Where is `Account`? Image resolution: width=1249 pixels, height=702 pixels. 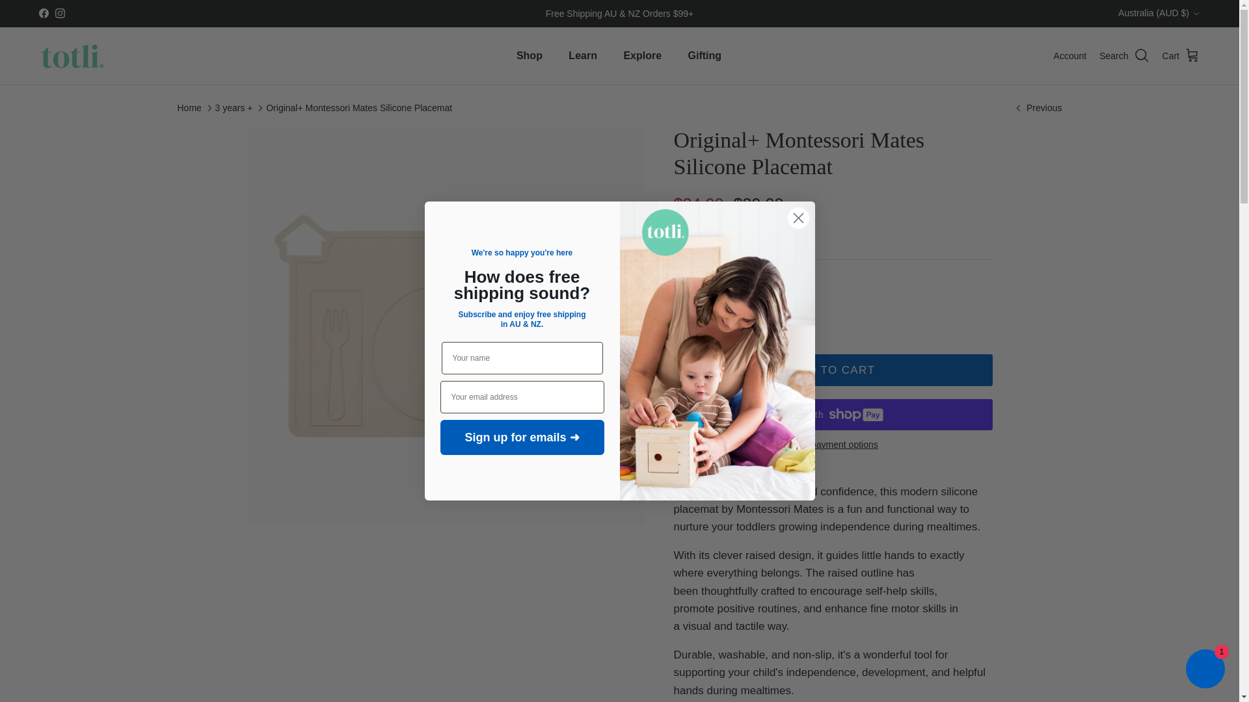
Account is located at coordinates (1070, 56).